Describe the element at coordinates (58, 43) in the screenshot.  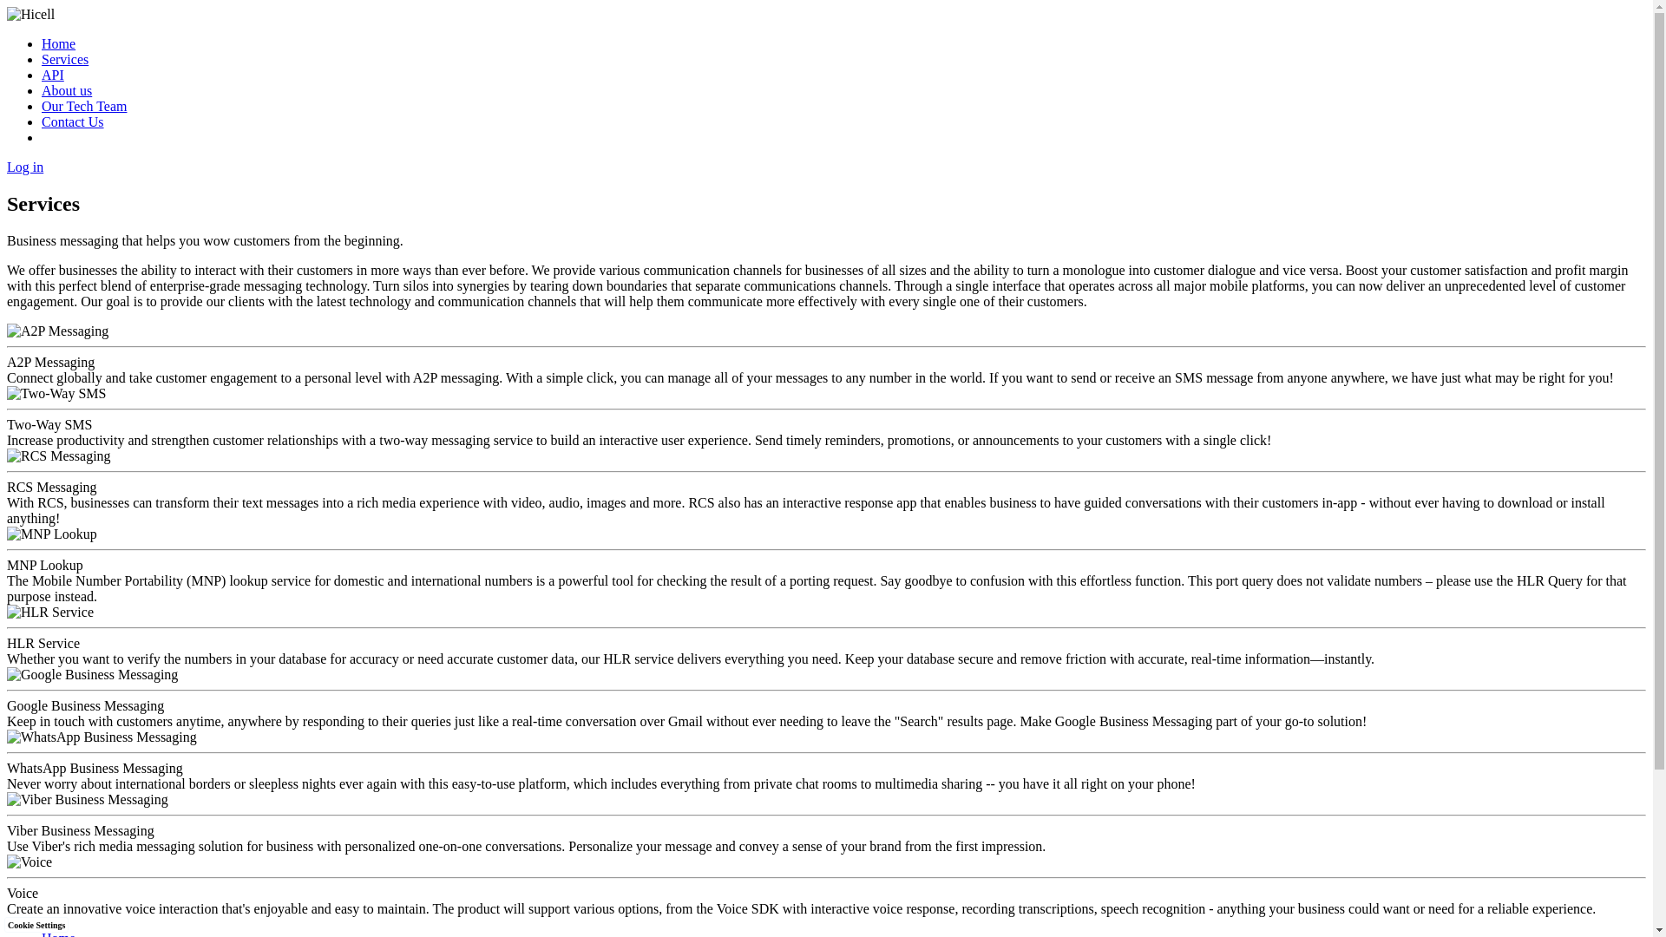
I see `Home` at that location.